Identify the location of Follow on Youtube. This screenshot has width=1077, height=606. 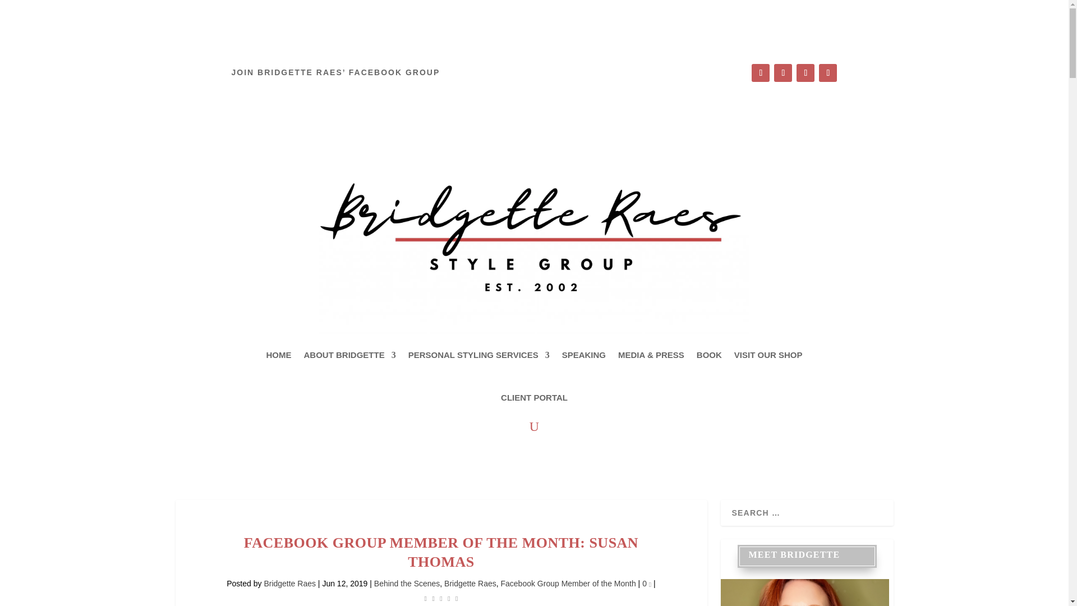
(827, 73).